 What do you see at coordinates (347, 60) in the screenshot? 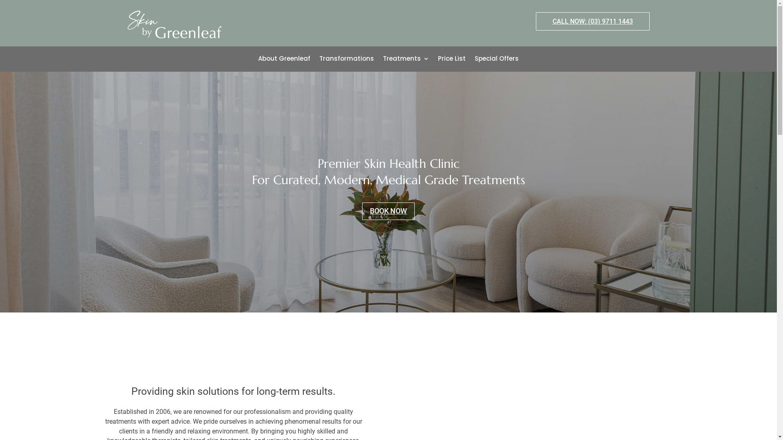
I see `Transformations` at bounding box center [347, 60].